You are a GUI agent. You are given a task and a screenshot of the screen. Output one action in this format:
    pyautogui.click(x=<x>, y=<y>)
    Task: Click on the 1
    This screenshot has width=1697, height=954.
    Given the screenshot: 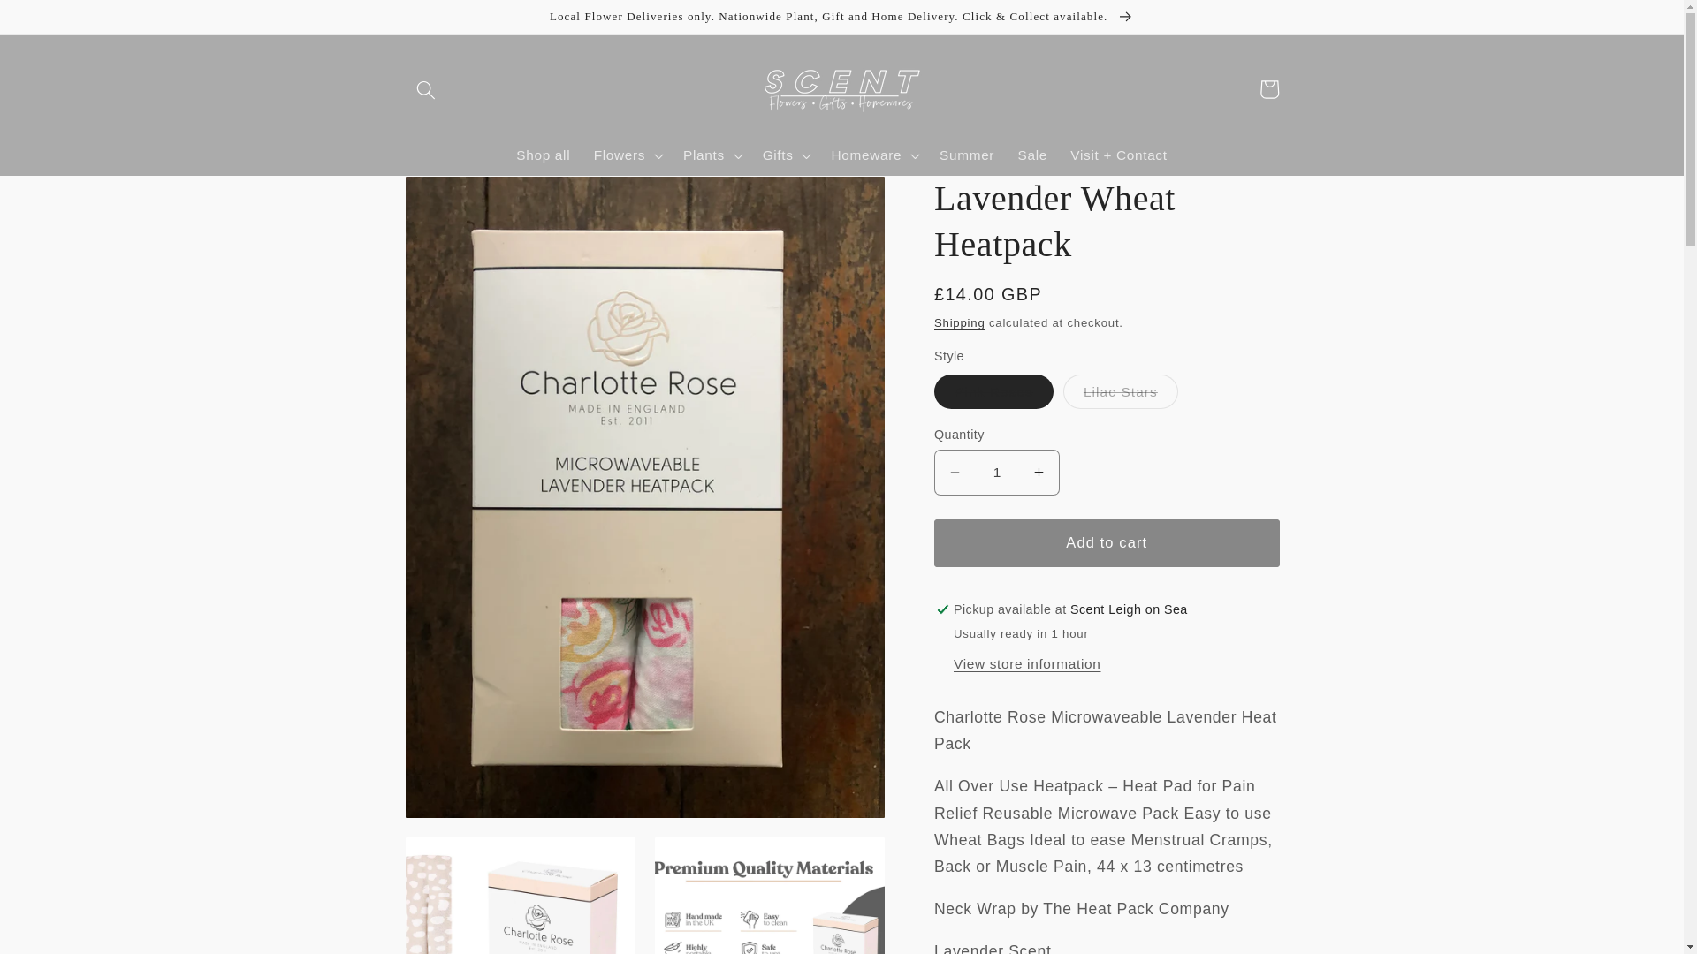 What is the action you would take?
    pyautogui.click(x=997, y=472)
    